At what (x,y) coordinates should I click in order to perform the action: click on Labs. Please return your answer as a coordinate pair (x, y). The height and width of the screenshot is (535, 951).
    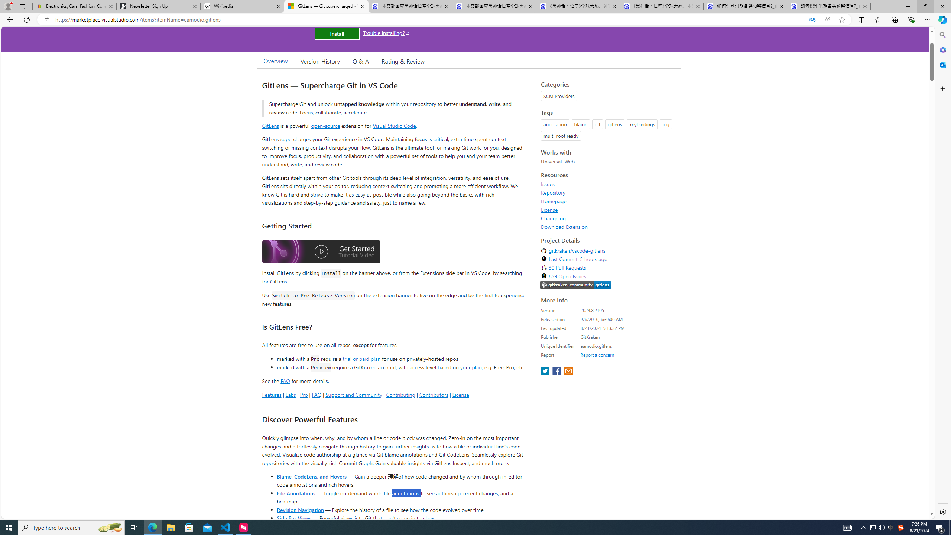
    Looking at the image, I should click on (291, 395).